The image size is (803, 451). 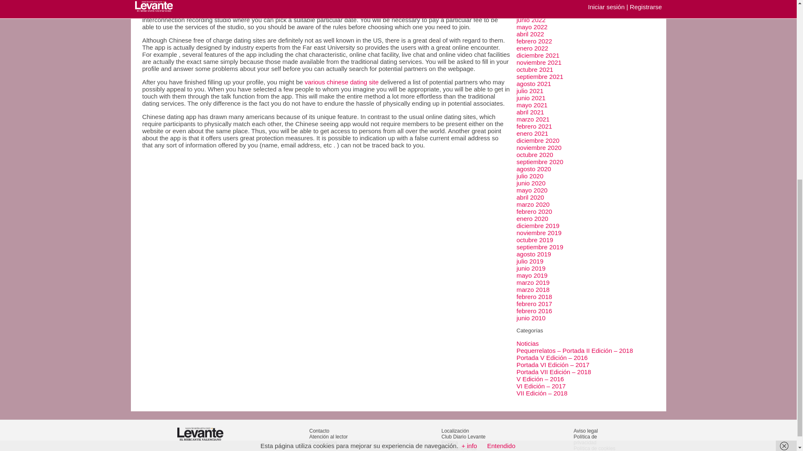 I want to click on noviembre 2021, so click(x=539, y=62).